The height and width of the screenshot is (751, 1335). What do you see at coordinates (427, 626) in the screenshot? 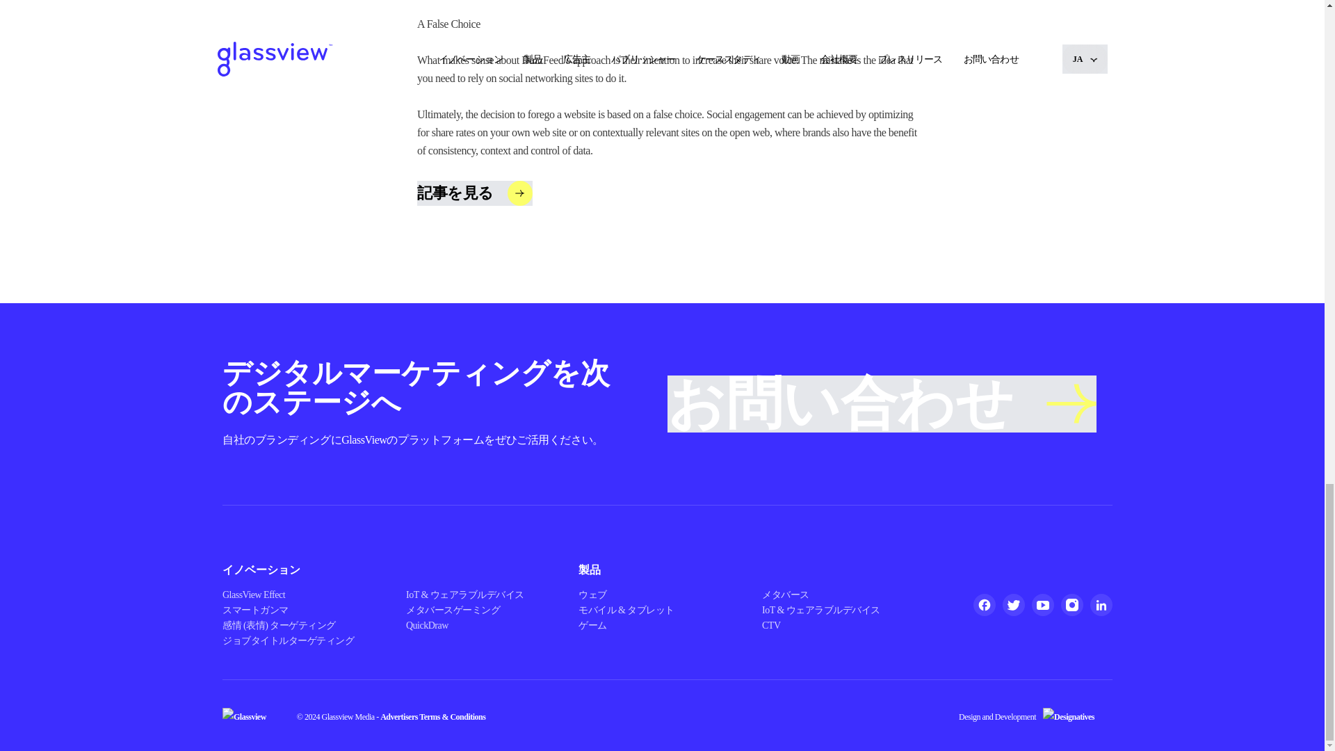
I see `QuickDraw` at bounding box center [427, 626].